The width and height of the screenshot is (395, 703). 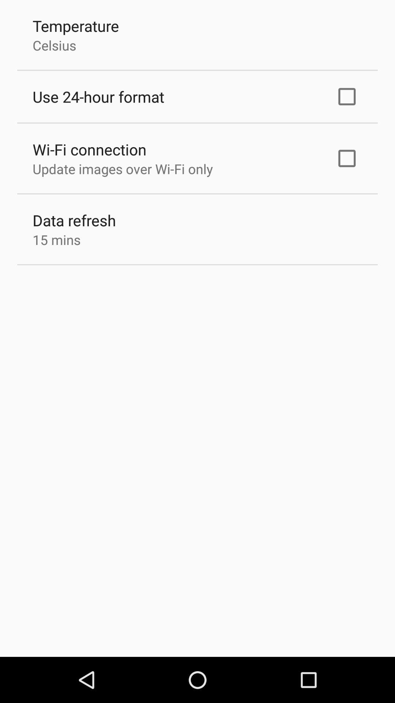 What do you see at coordinates (98, 97) in the screenshot?
I see `swipe to the use 24 hour icon` at bounding box center [98, 97].